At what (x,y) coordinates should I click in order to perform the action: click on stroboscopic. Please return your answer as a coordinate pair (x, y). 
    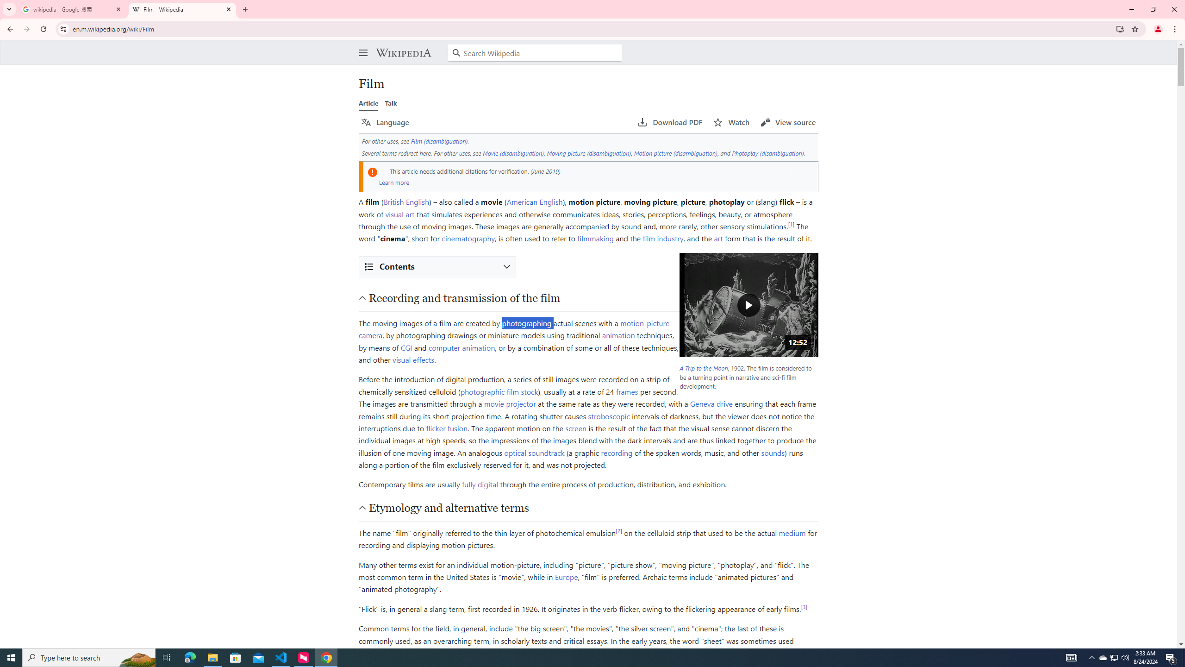
    Looking at the image, I should click on (609, 416).